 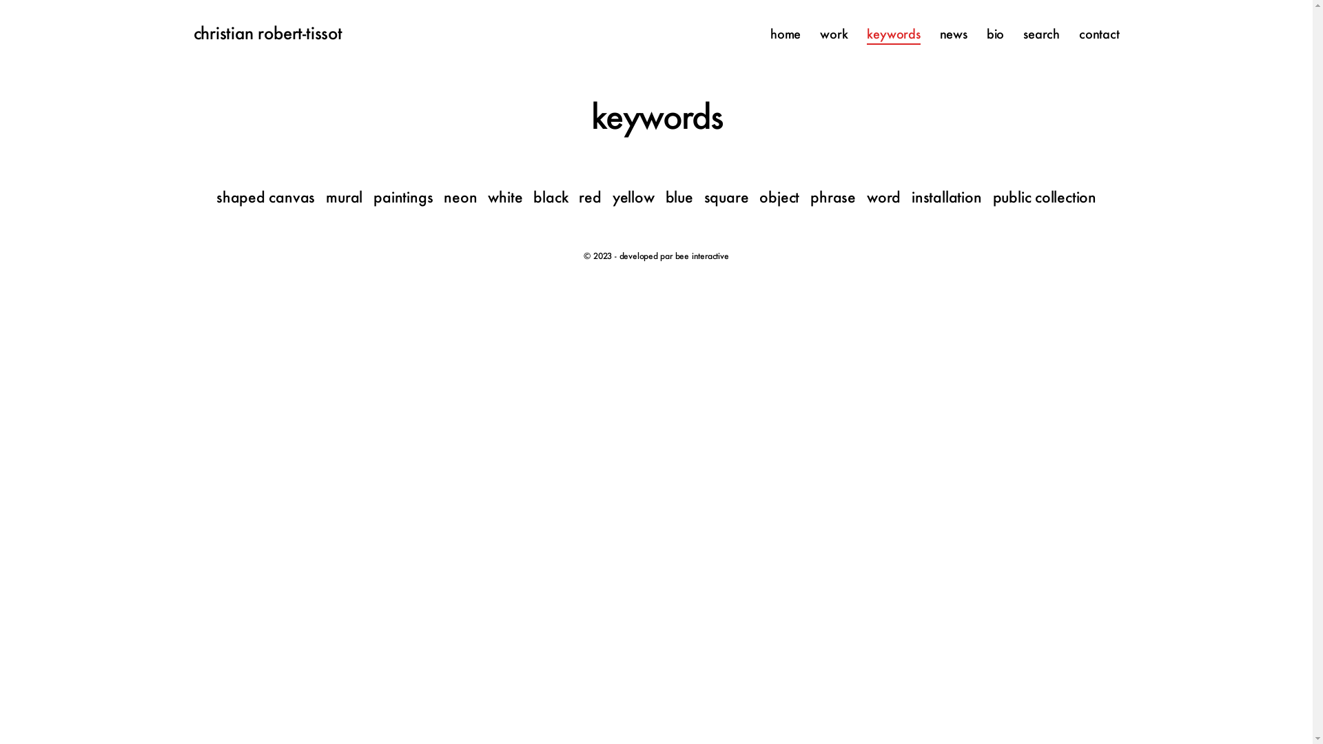 I want to click on installation, so click(x=947, y=197).